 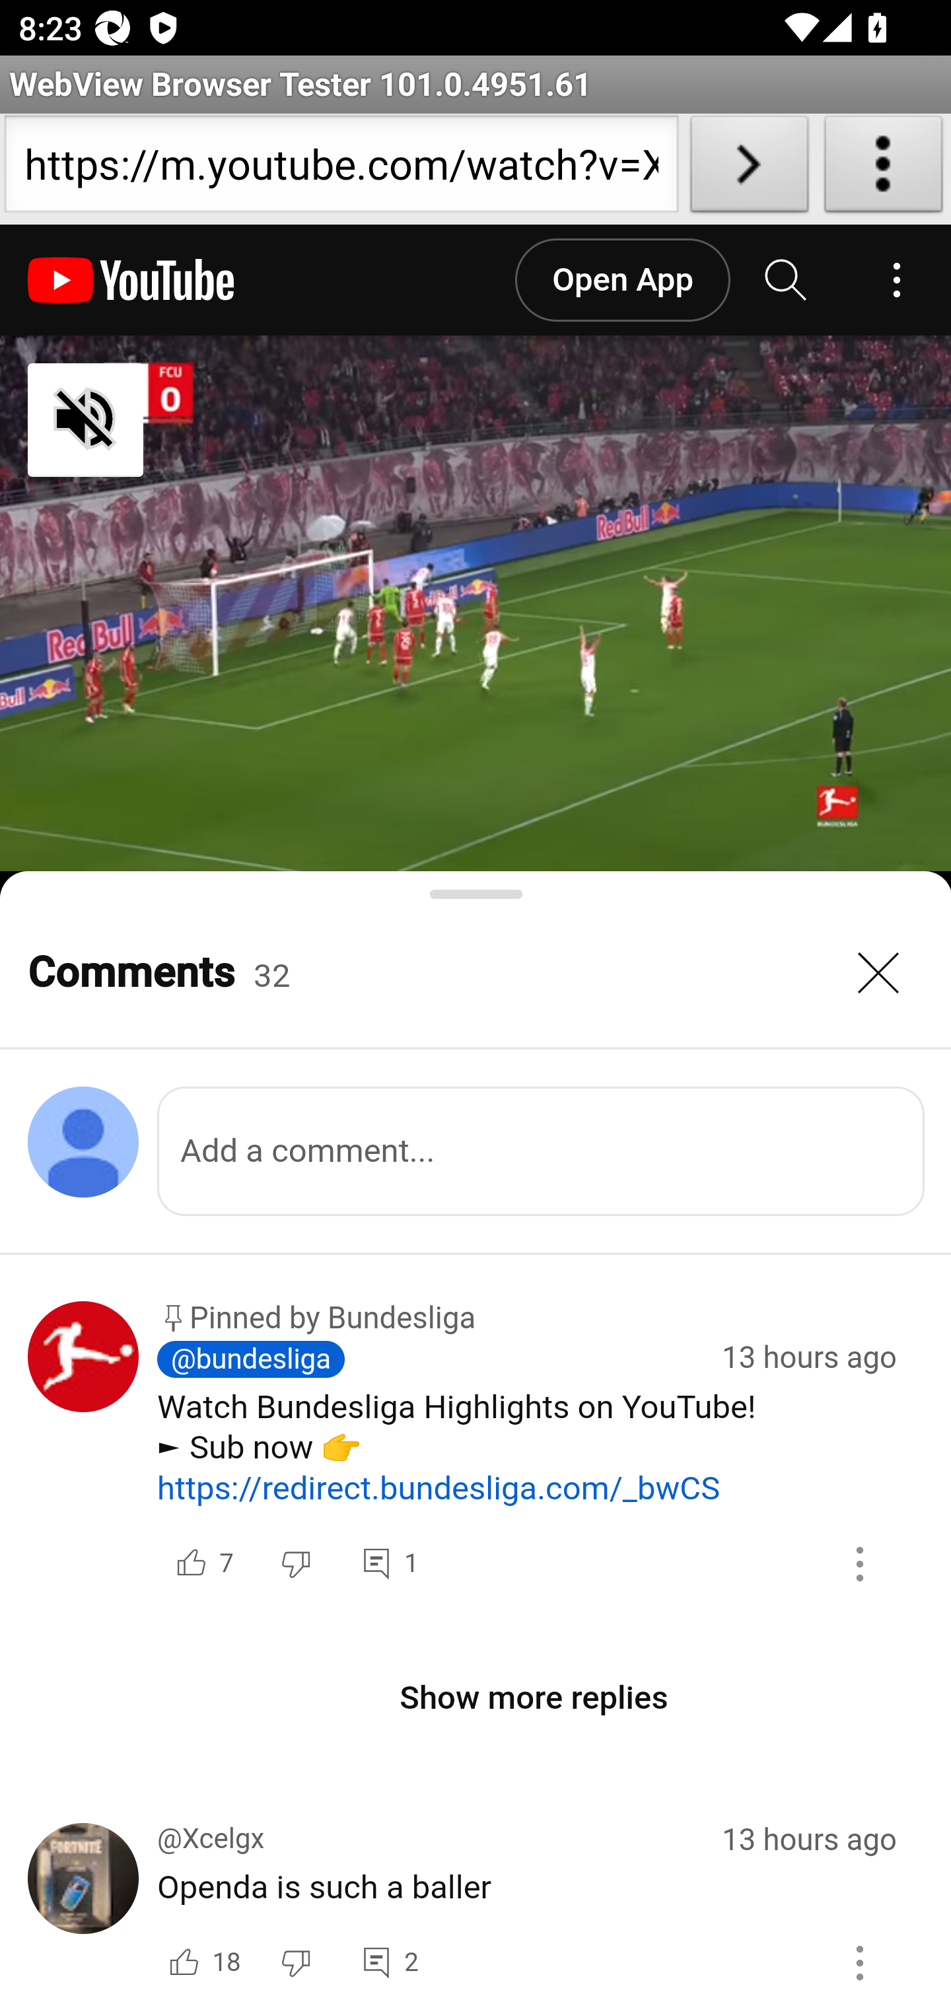 I want to click on YouTube, so click(x=131, y=281).